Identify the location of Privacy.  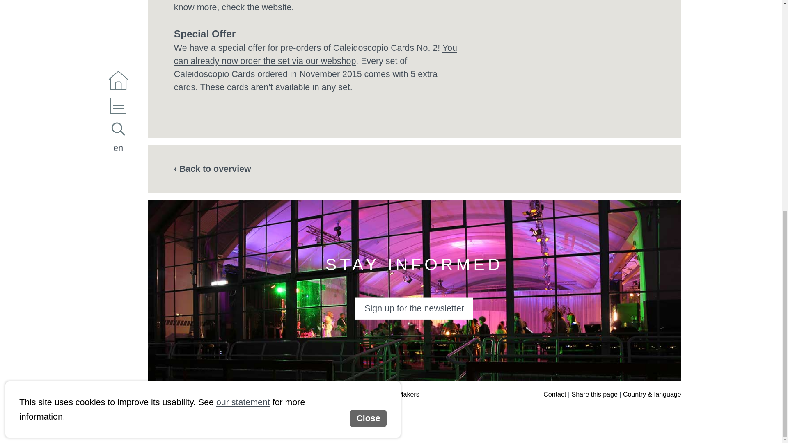
(302, 394).